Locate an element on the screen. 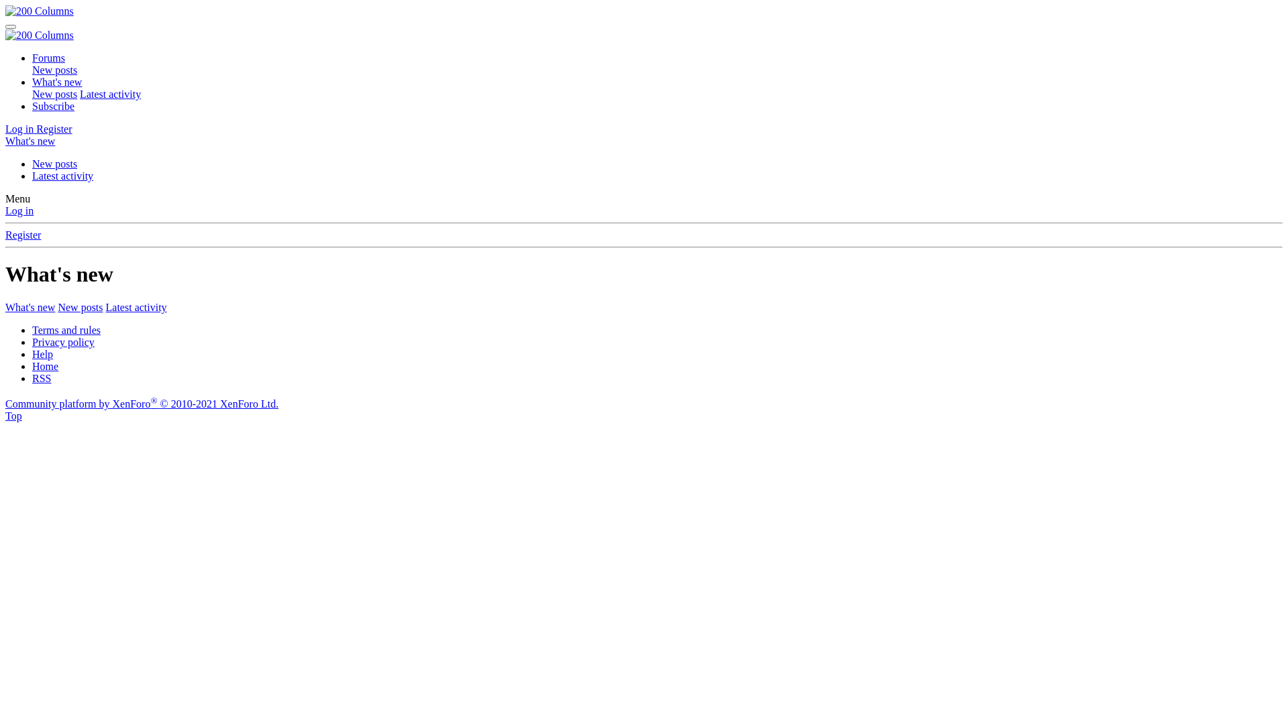  Forums is located at coordinates (48, 58).